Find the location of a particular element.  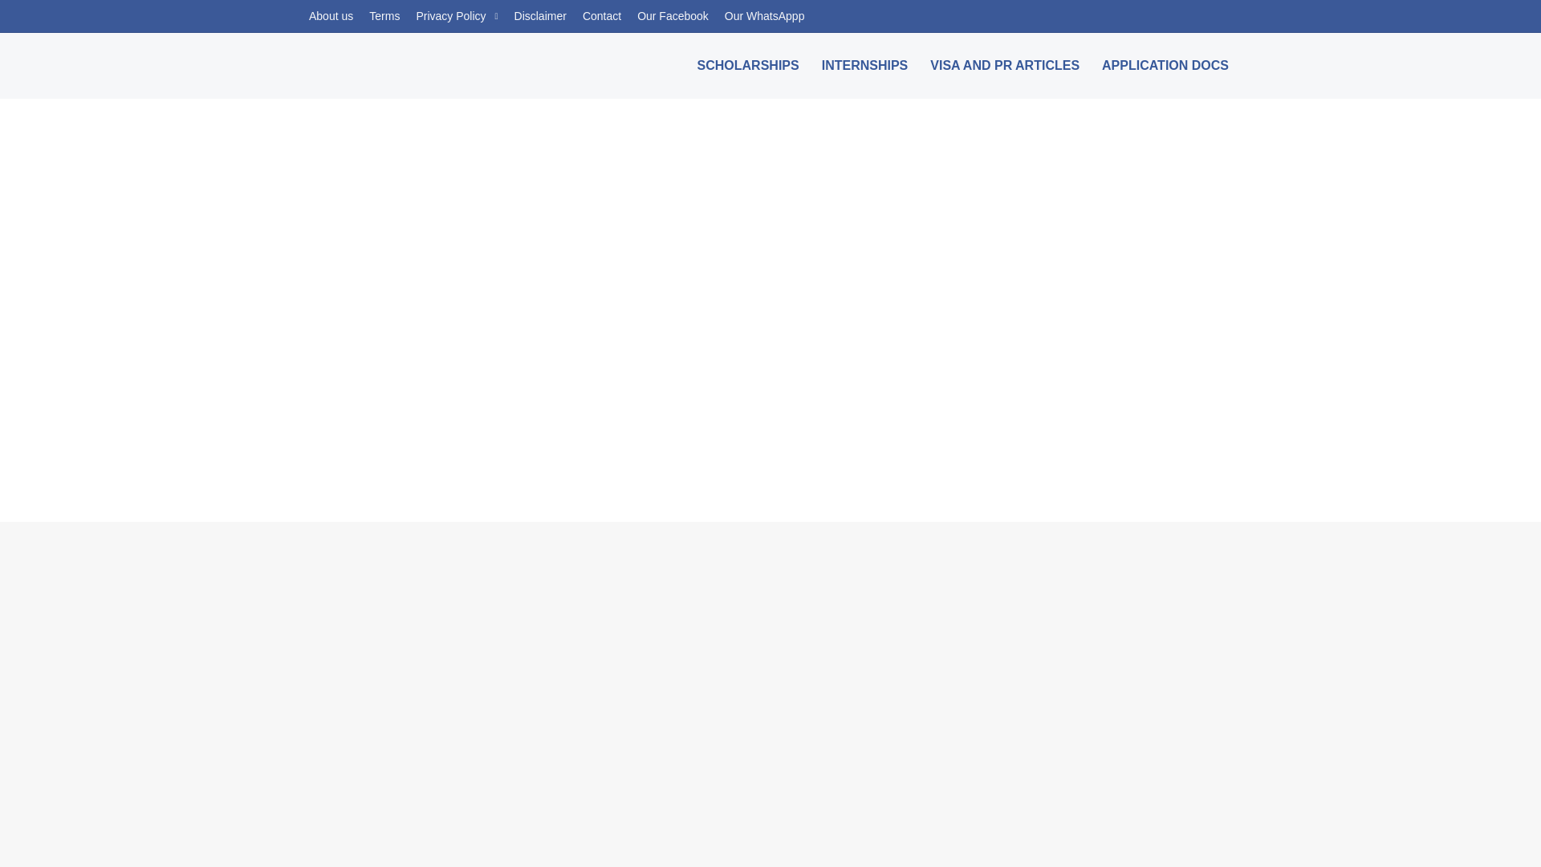

Terms is located at coordinates (384, 16).